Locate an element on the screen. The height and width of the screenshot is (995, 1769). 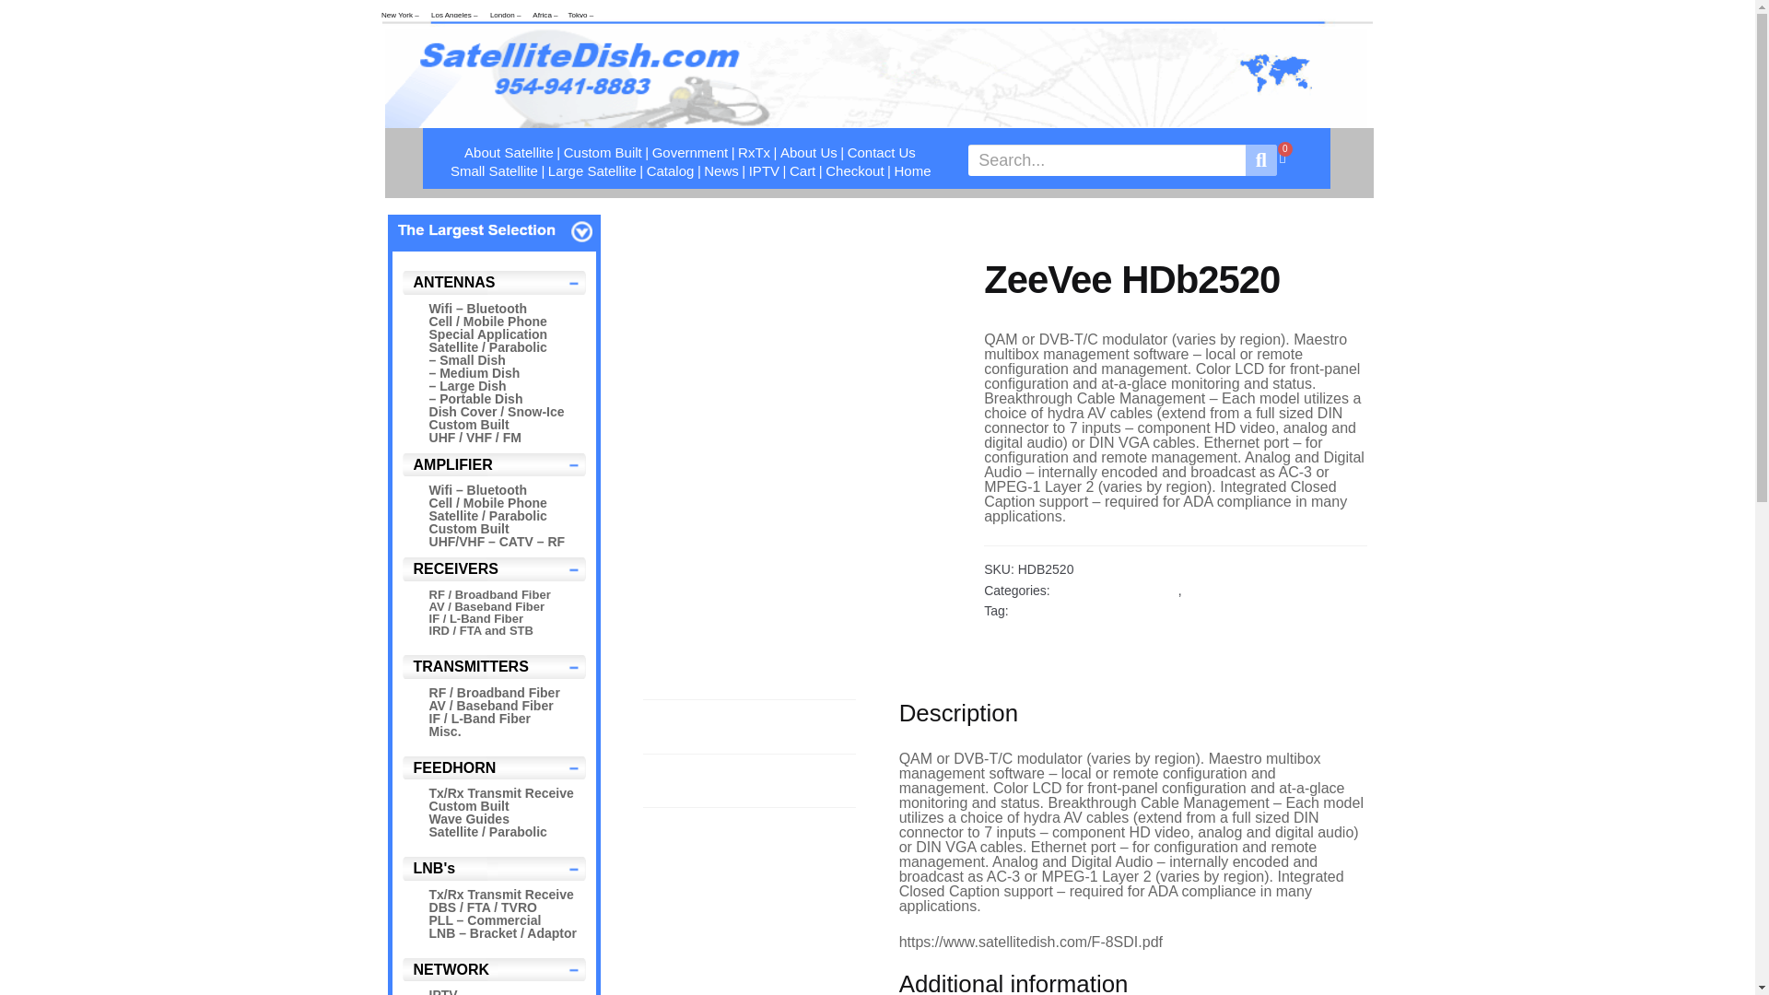
Checkout is located at coordinates (854, 171).